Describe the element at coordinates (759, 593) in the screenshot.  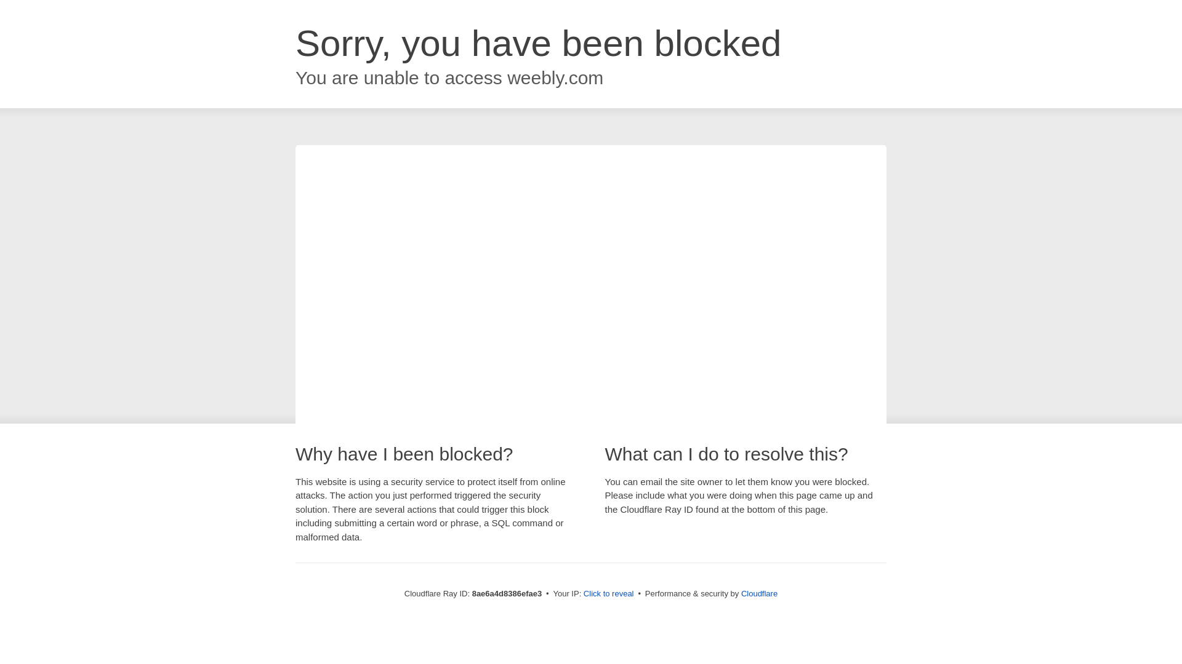
I see `Cloudflare` at that location.